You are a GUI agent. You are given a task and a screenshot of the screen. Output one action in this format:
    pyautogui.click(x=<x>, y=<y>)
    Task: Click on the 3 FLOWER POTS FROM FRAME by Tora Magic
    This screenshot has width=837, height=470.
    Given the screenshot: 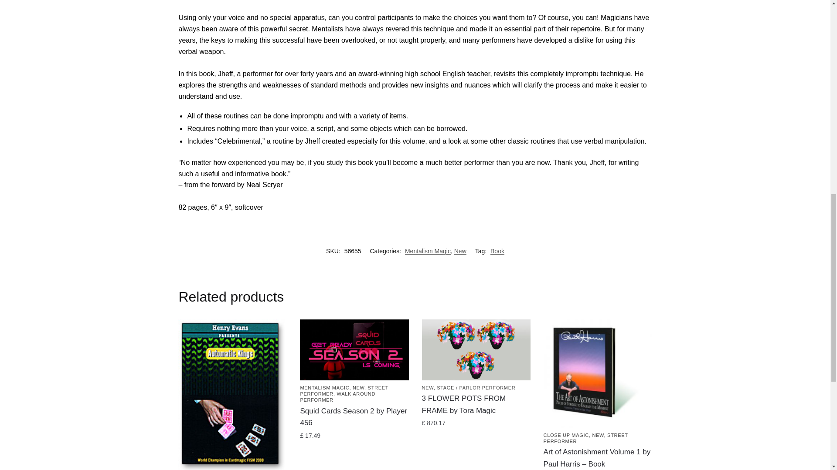 What is the action you would take?
    pyautogui.click(x=476, y=350)
    